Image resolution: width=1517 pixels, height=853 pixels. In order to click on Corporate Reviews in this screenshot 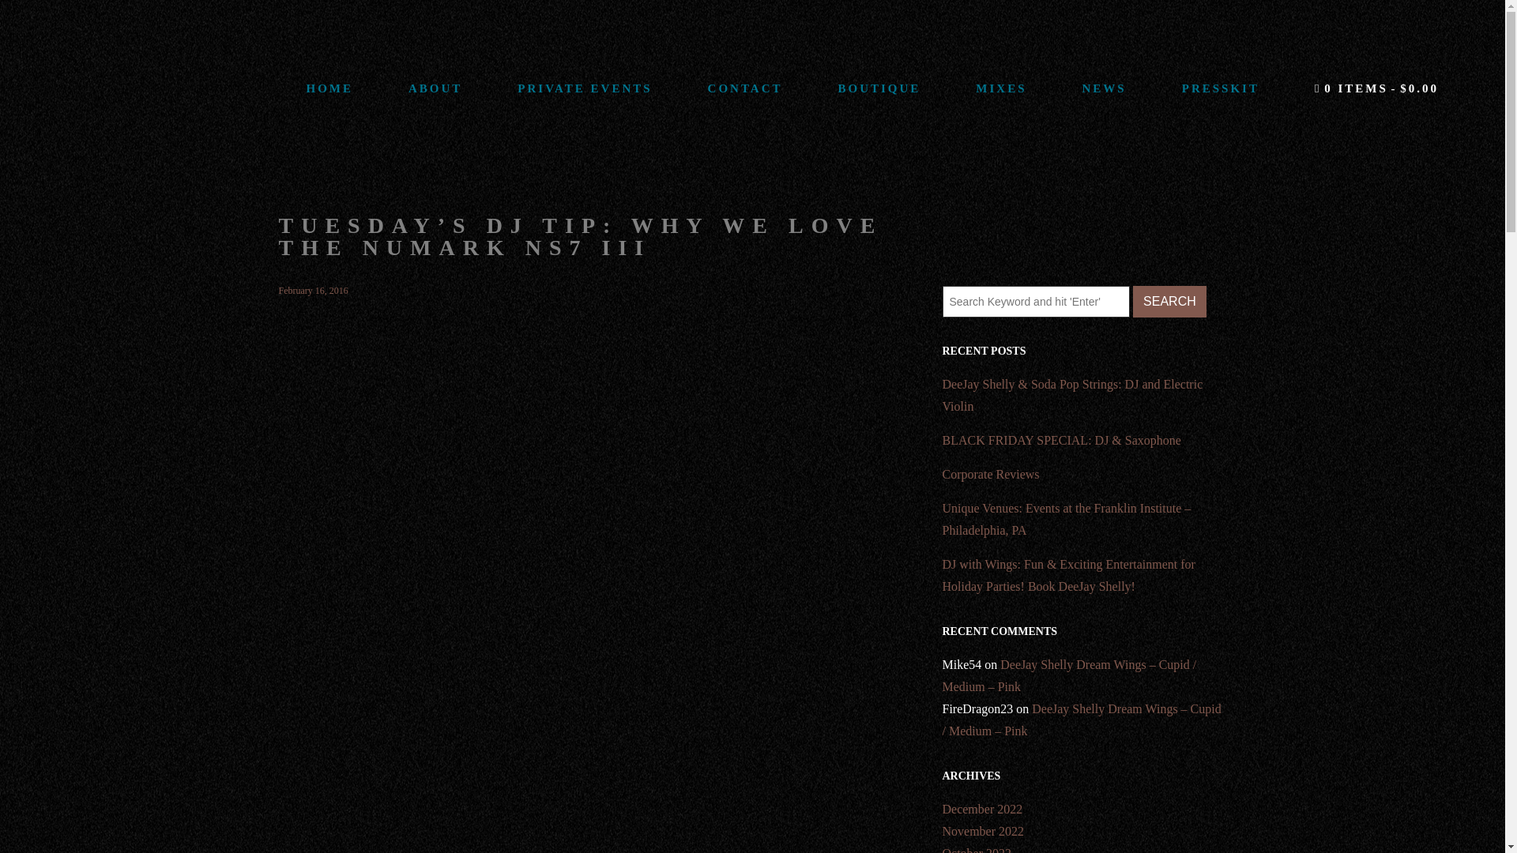, I will do `click(1084, 474)`.